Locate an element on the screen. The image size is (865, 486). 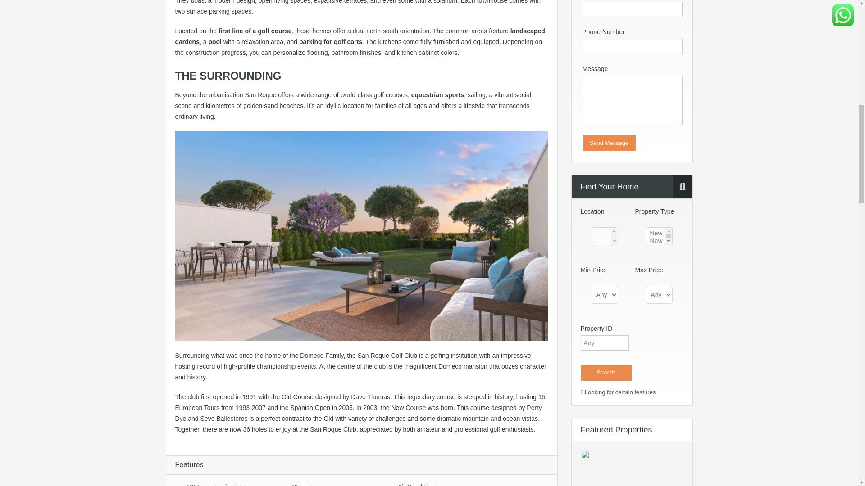
Send Message is located at coordinates (609, 143).